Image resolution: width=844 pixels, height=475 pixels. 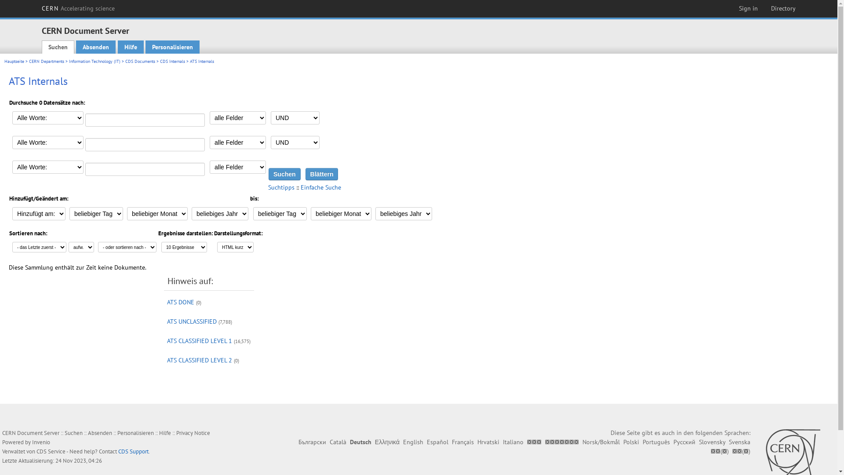 What do you see at coordinates (200, 341) in the screenshot?
I see `ATS CLASSIFIED LEVEL 1` at bounding box center [200, 341].